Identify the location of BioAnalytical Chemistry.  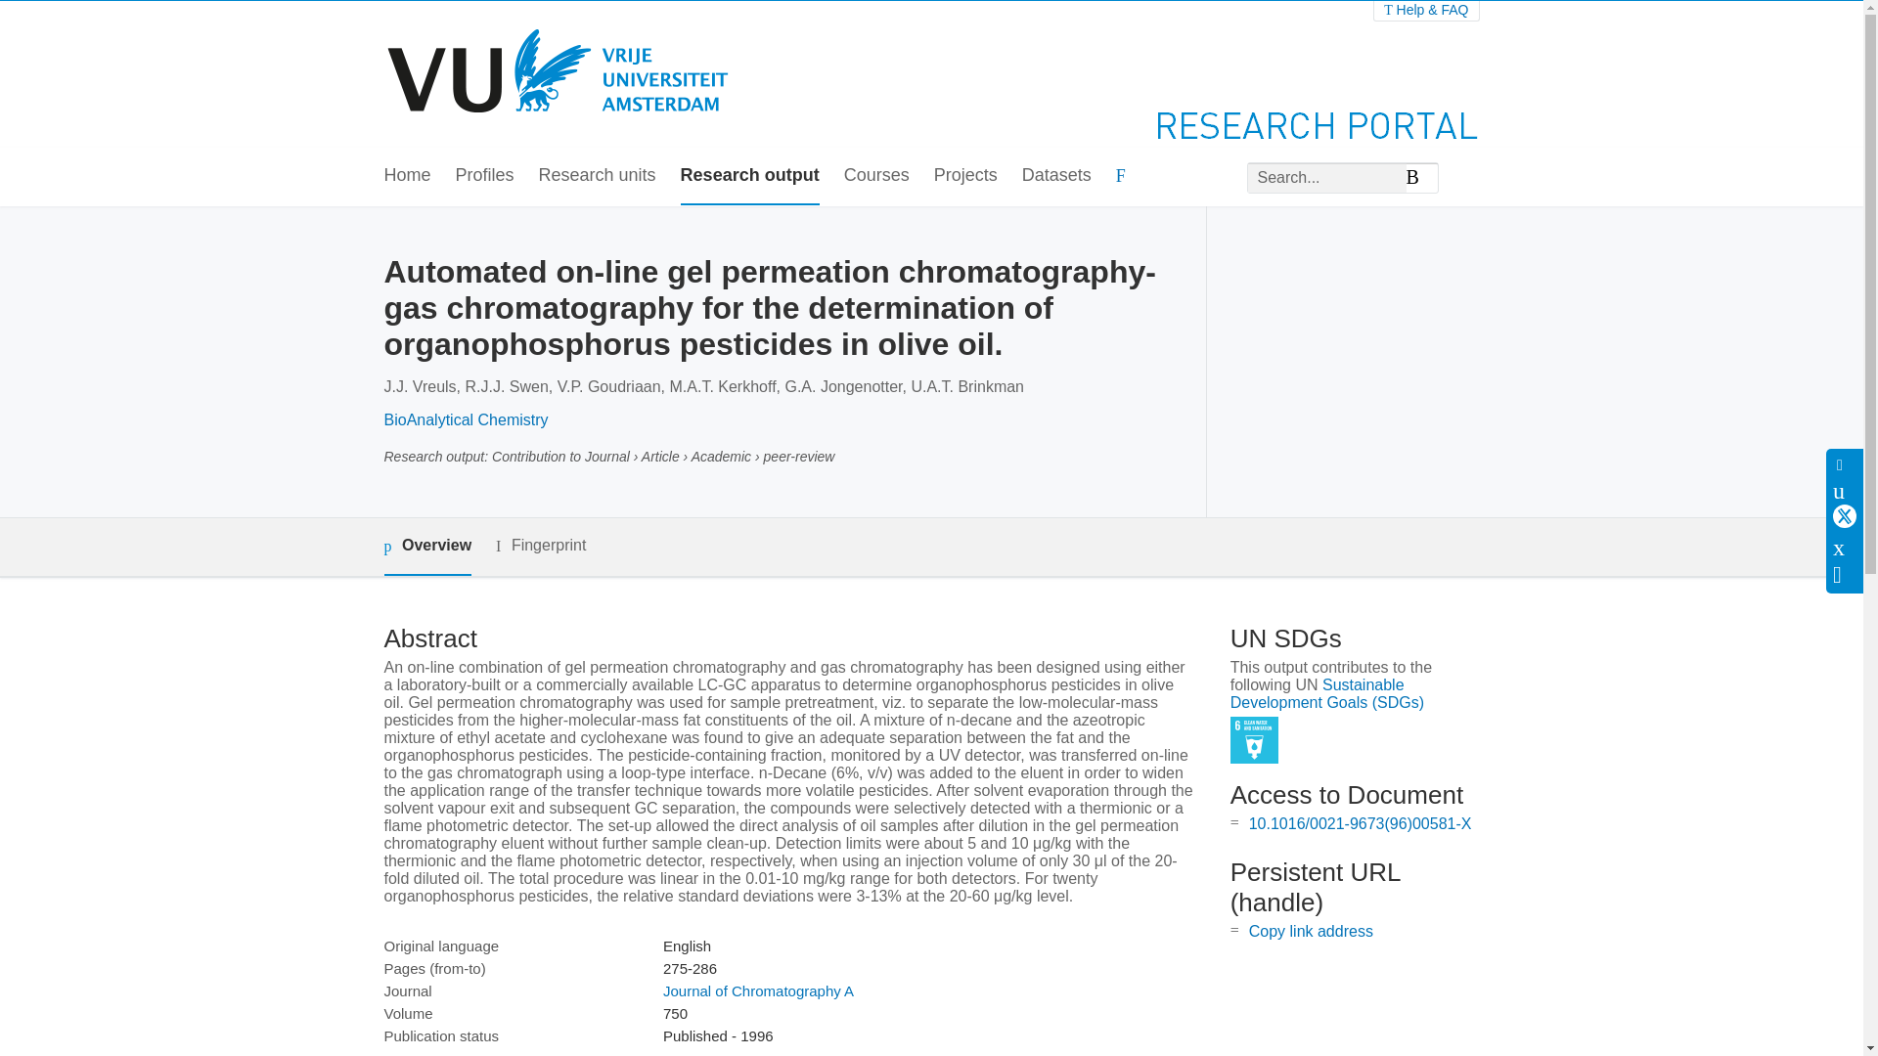
(466, 420).